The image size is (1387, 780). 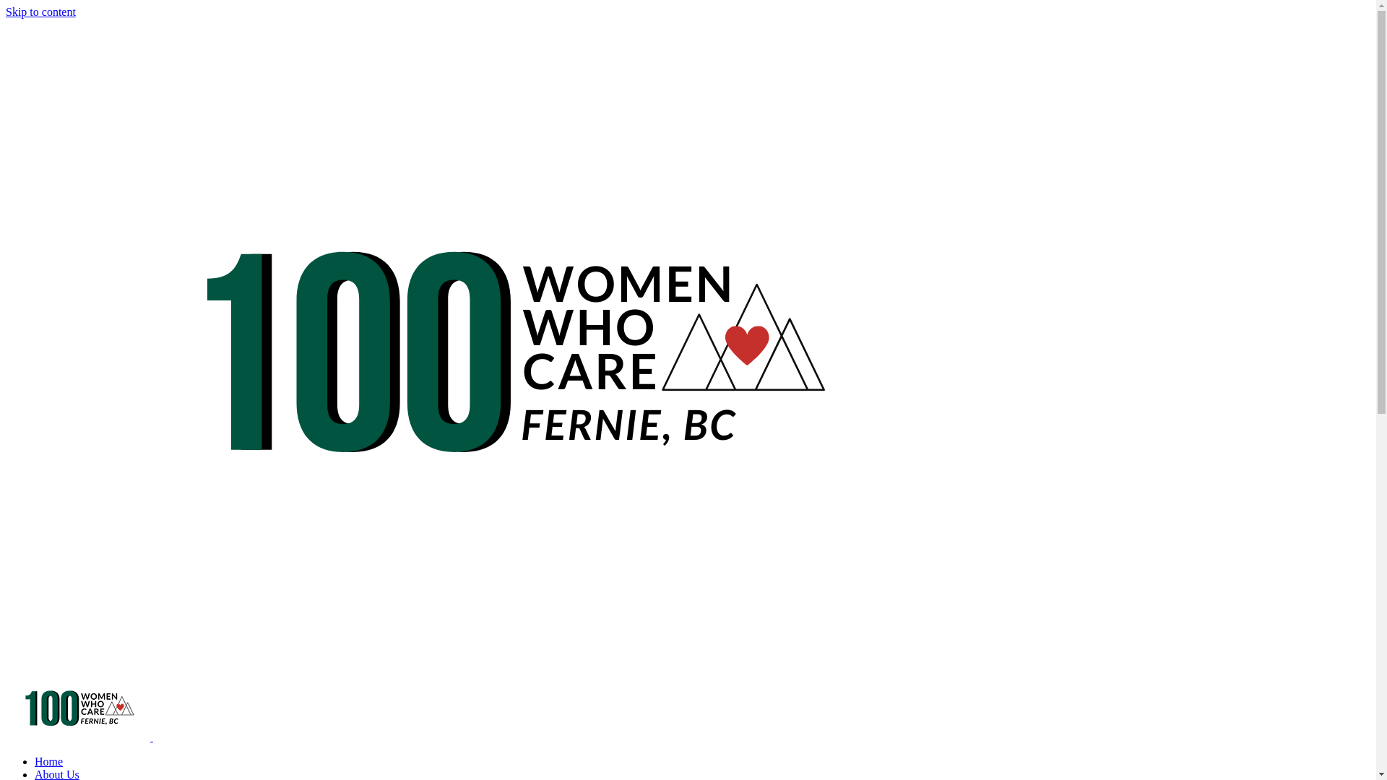 I want to click on Home, so click(x=49, y=761).